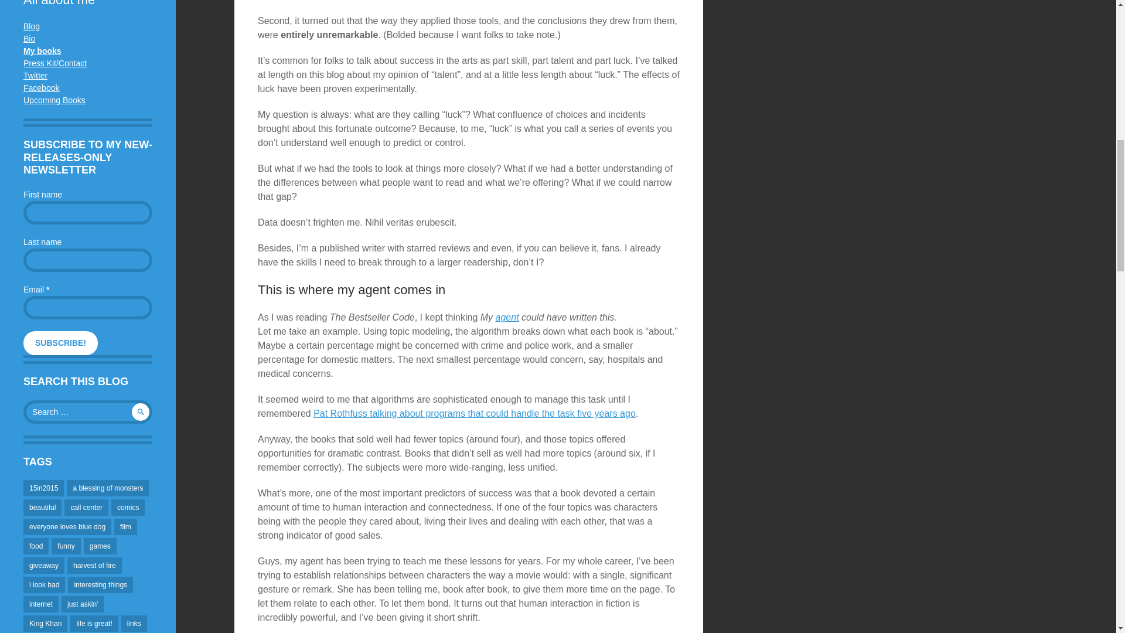 The image size is (1125, 633). Describe the element at coordinates (88, 411) in the screenshot. I see `Search for:` at that location.